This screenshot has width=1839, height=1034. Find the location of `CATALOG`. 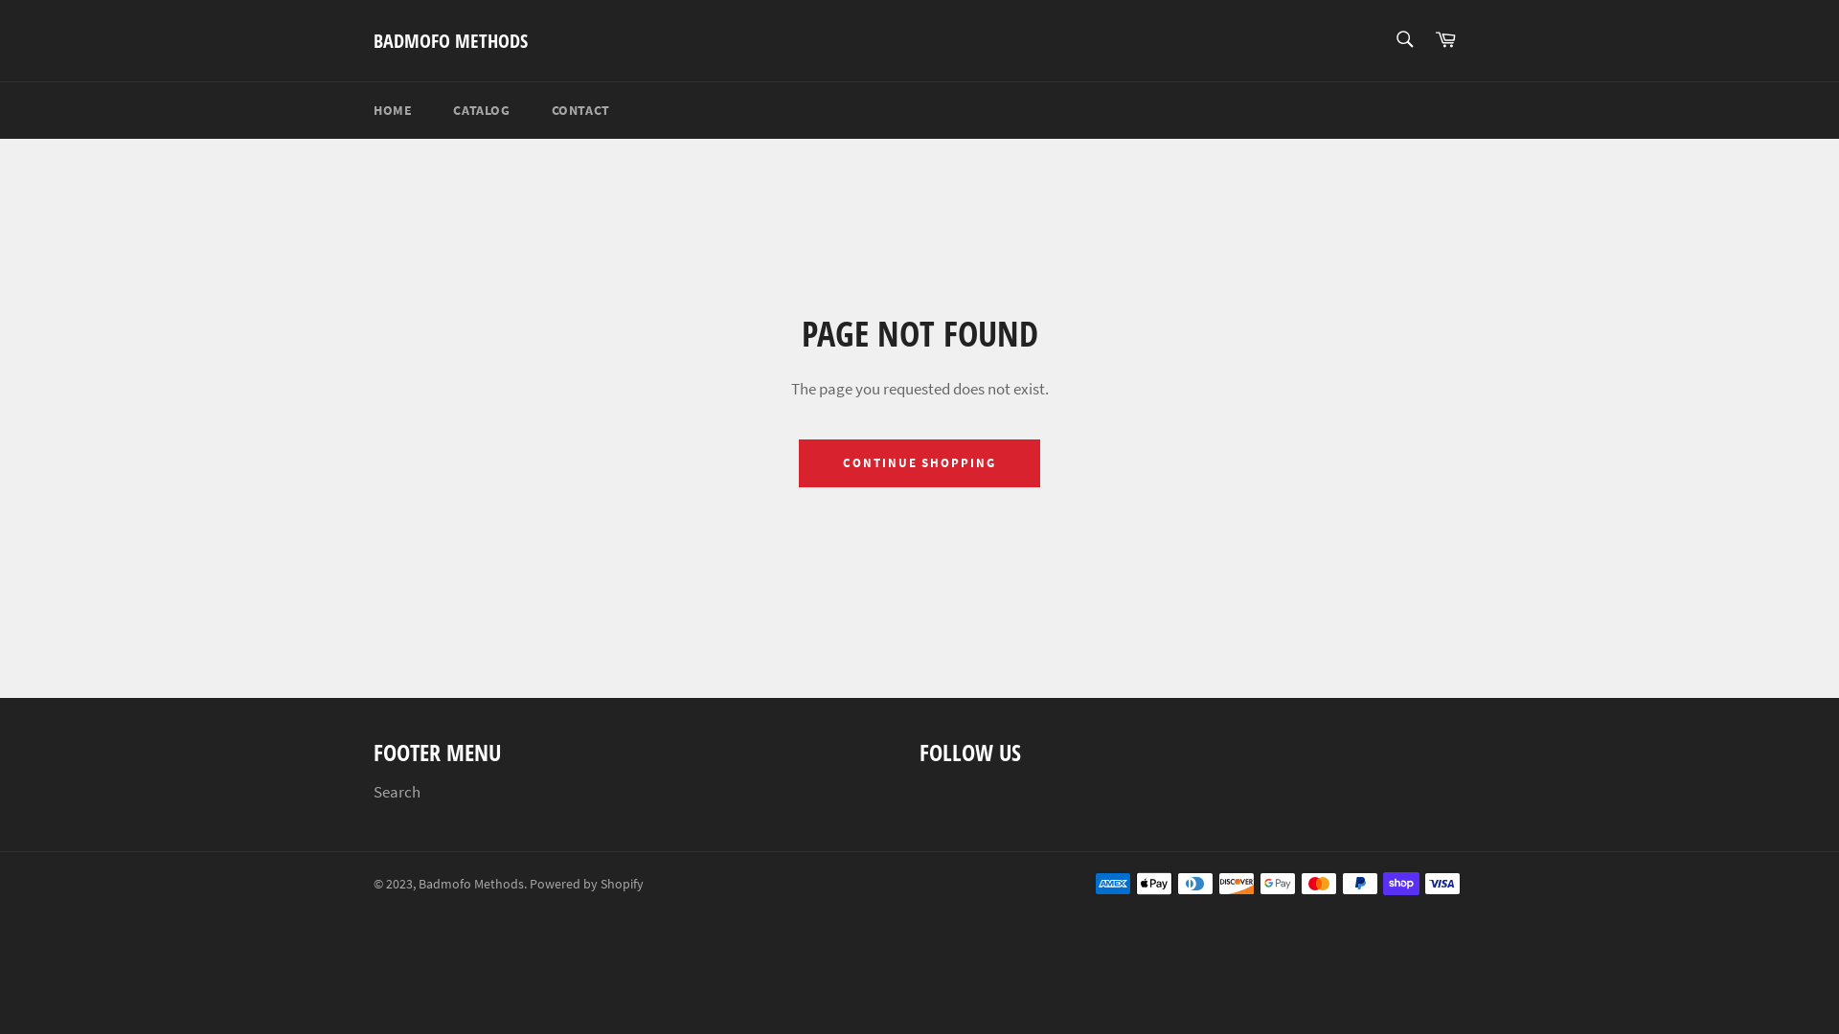

CATALOG is located at coordinates (481, 111).